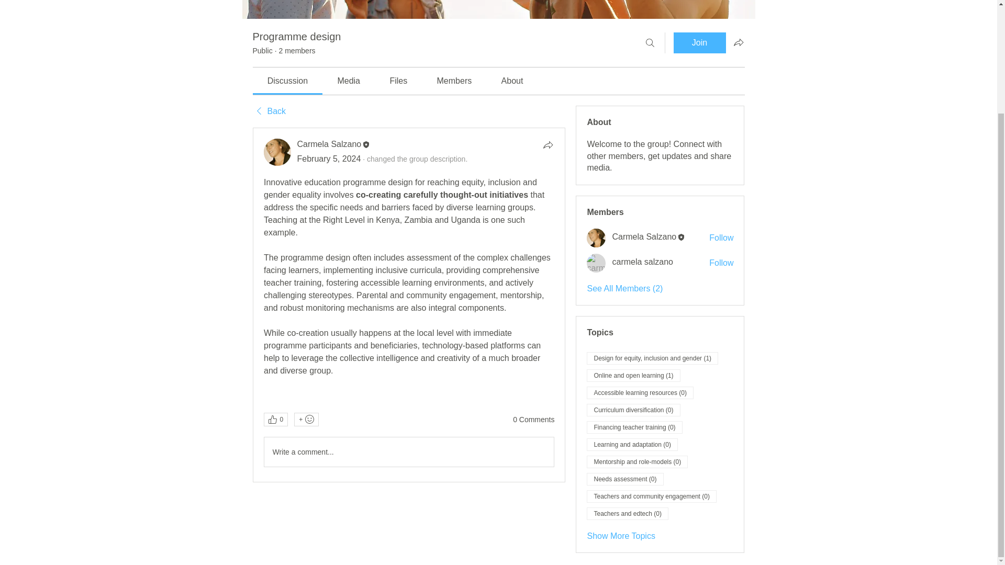 Image resolution: width=1005 pixels, height=565 pixels. I want to click on 0 Comments, so click(533, 420).